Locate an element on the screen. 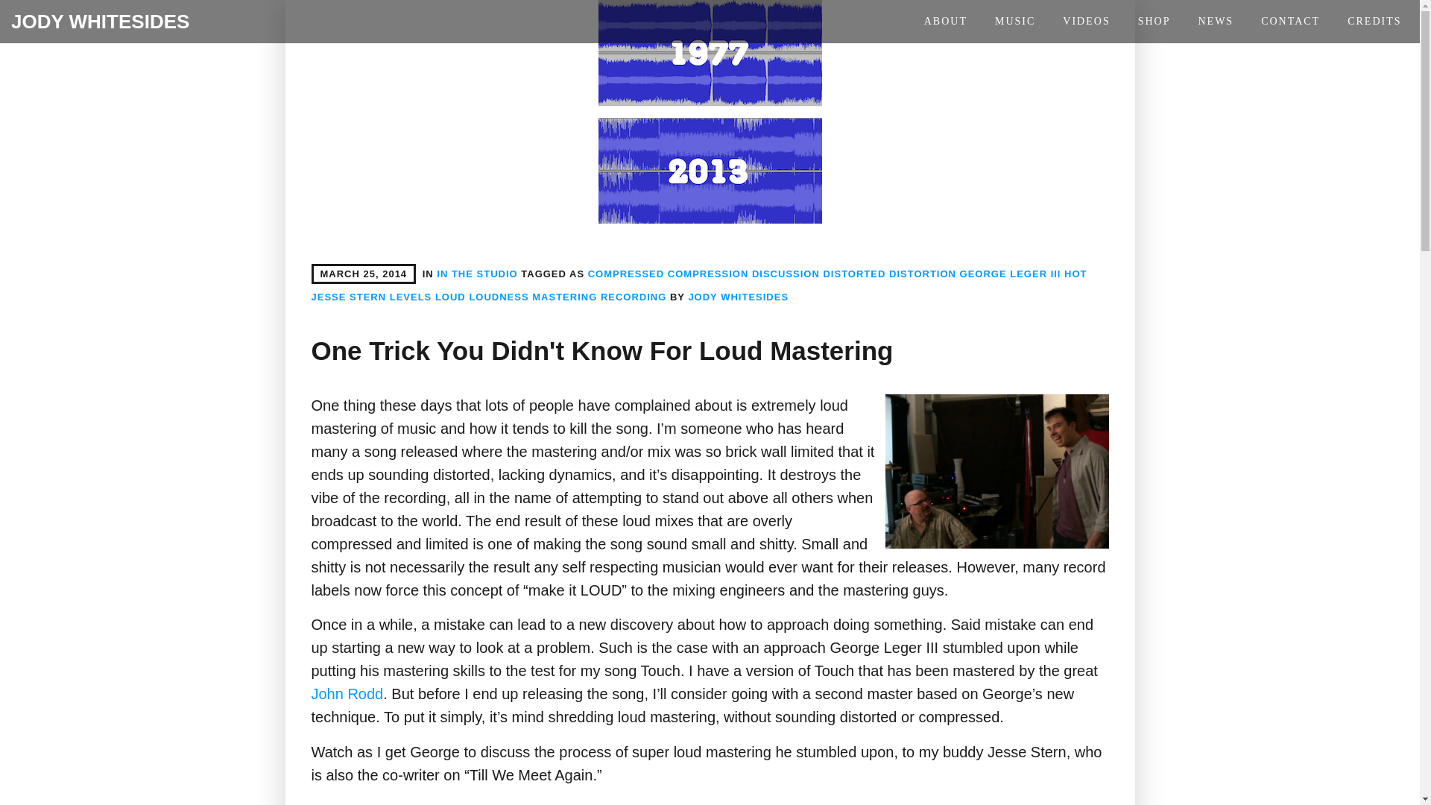 This screenshot has width=1431, height=805. JODY WHITESIDES is located at coordinates (100, 22).